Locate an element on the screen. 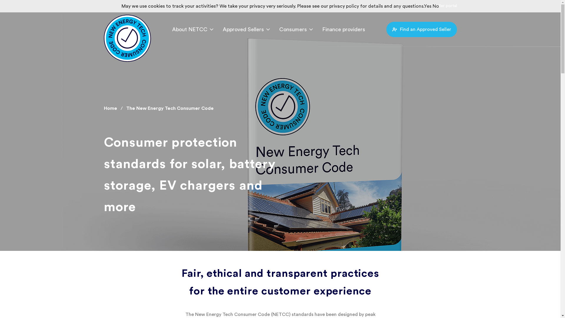 The image size is (565, 318). Search is located at coordinates (349, 6).